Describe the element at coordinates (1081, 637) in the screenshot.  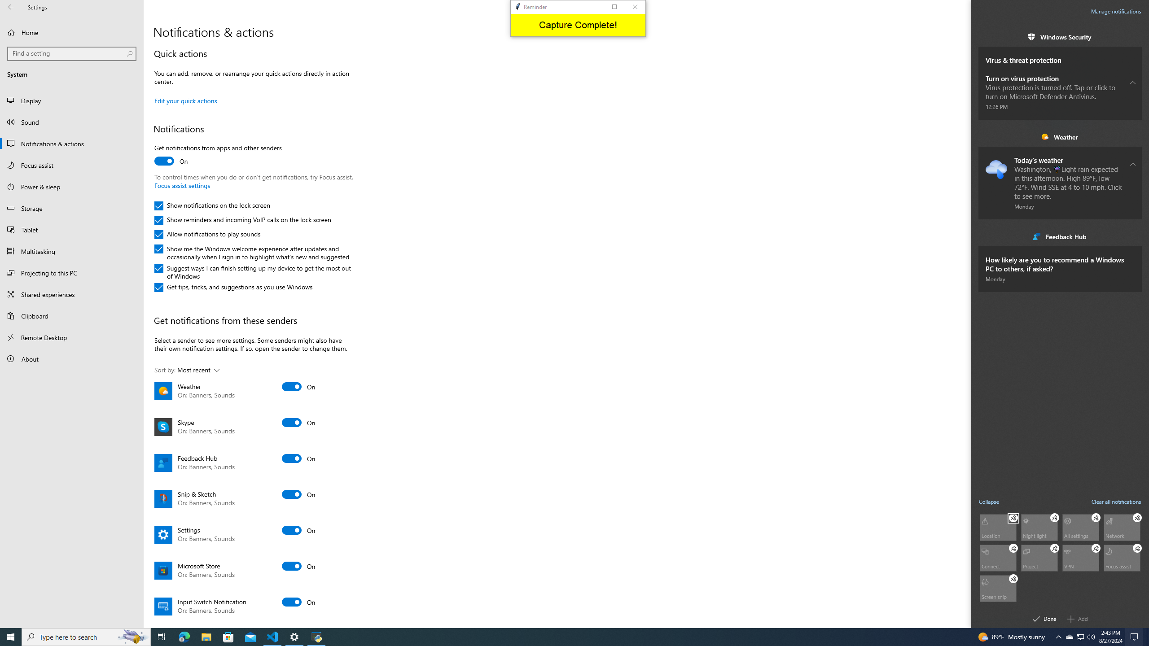
I see `Settings for this notification` at that location.